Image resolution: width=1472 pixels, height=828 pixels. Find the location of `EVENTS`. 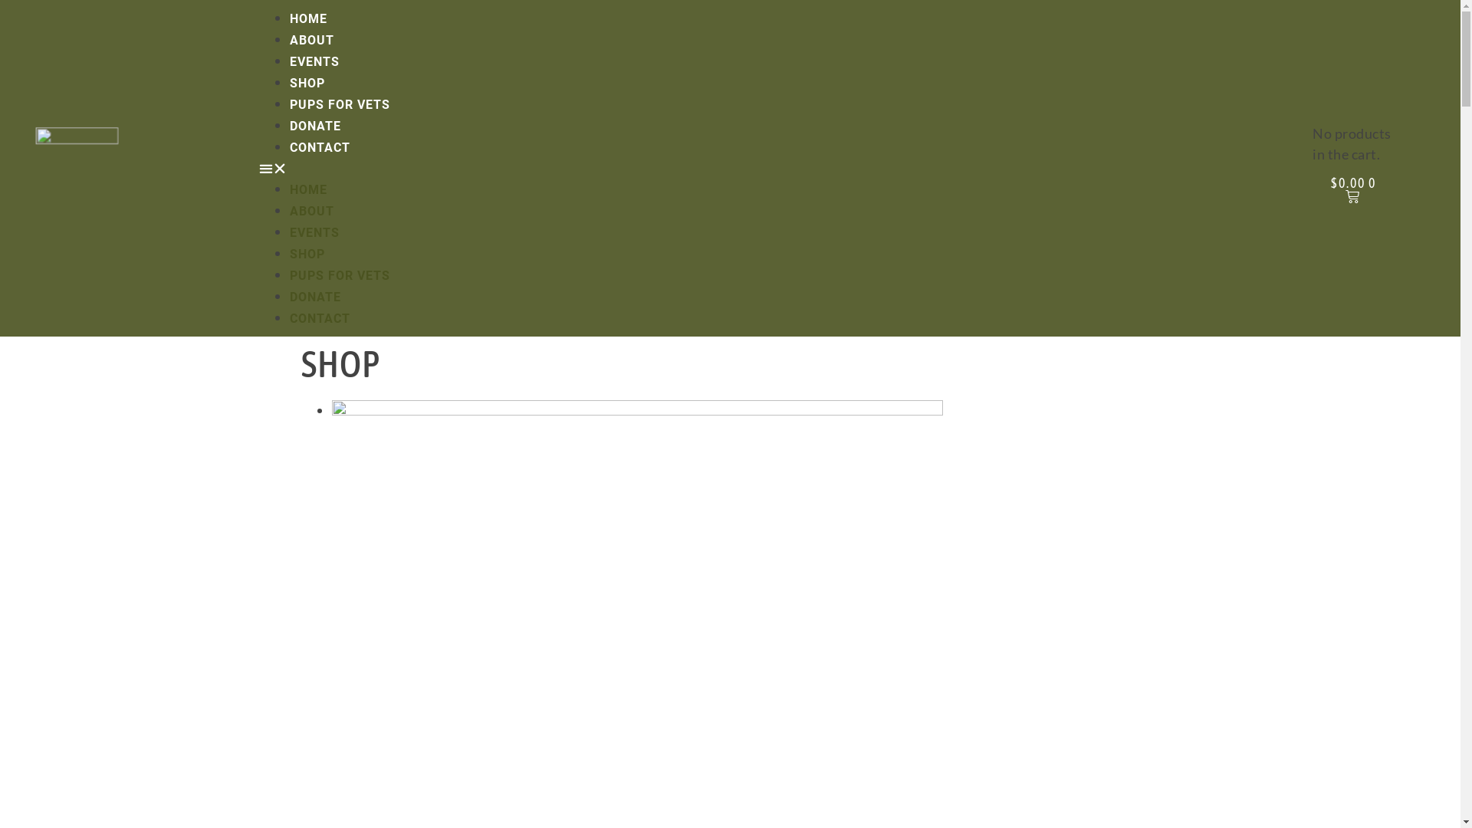

EVENTS is located at coordinates (314, 61).